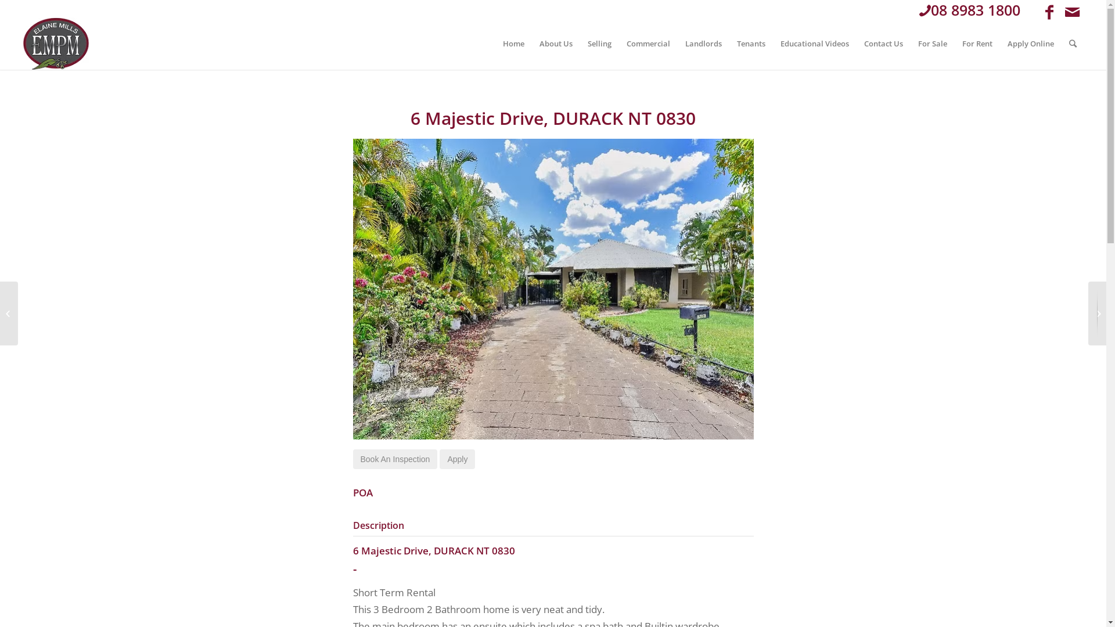 This screenshot has width=1115, height=627. Describe the element at coordinates (815, 44) in the screenshot. I see `Educational Videos` at that location.